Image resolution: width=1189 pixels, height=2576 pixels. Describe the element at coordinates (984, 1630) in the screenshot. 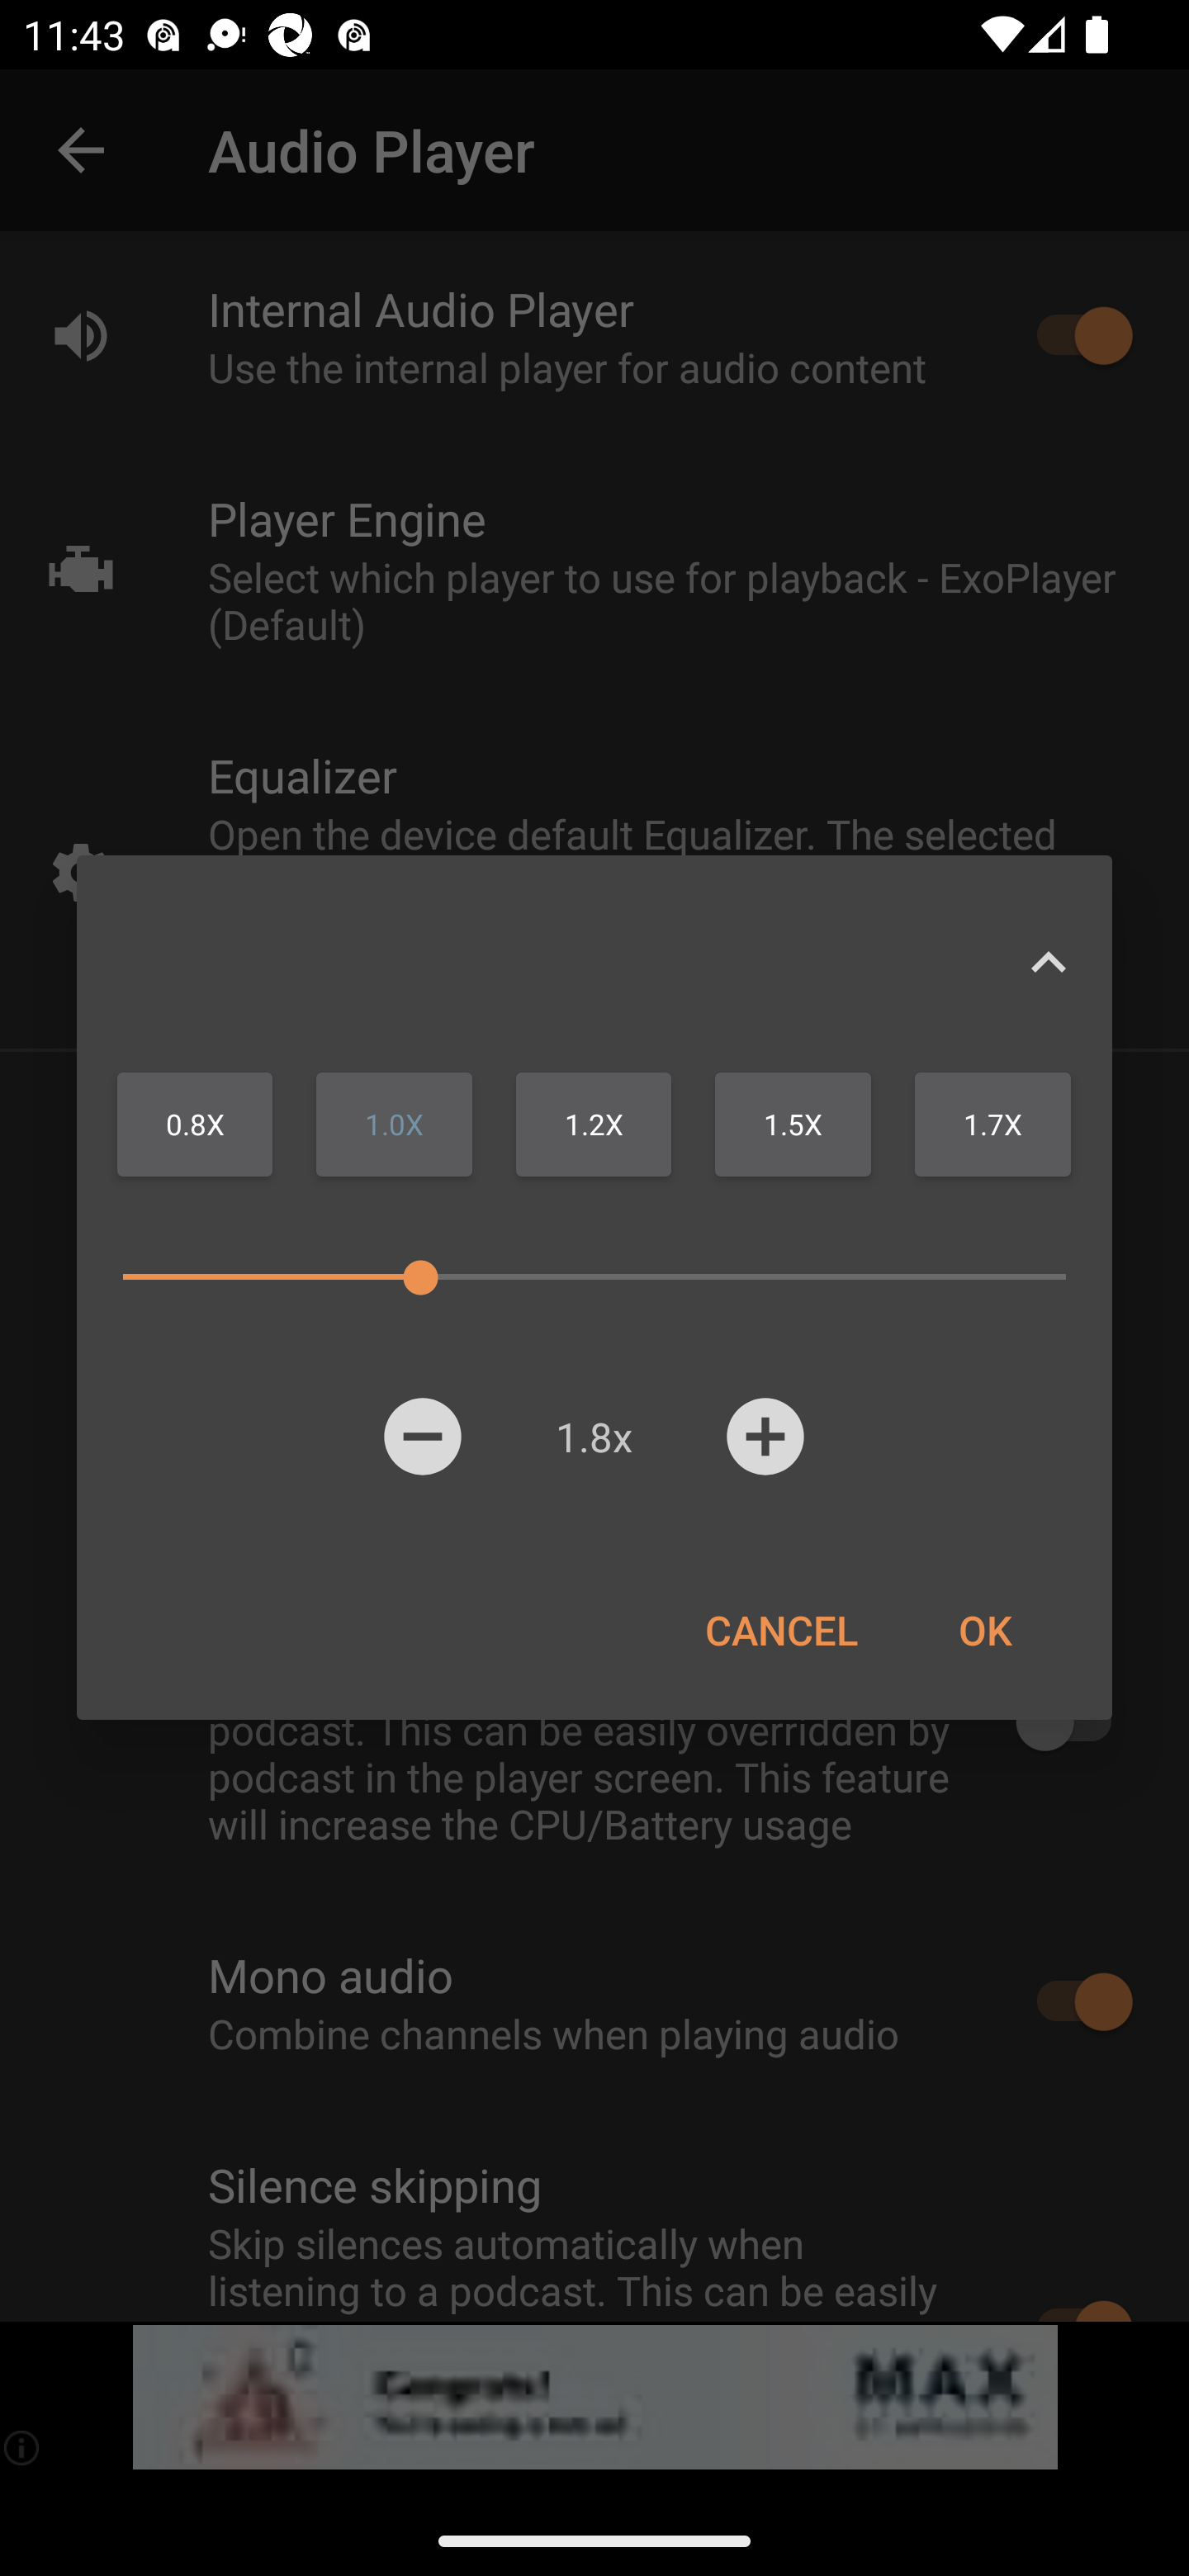

I see `OK` at that location.